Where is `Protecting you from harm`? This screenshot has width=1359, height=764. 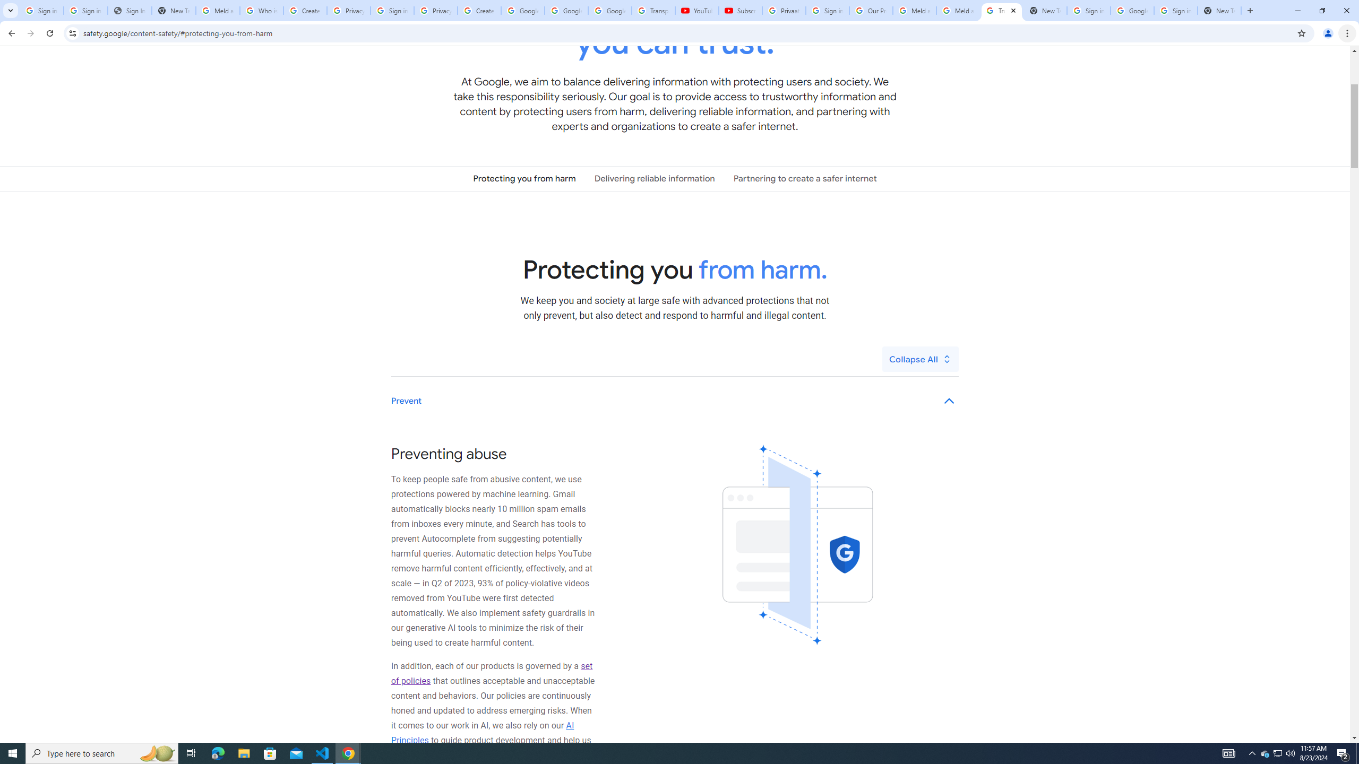
Protecting you from harm is located at coordinates (524, 178).